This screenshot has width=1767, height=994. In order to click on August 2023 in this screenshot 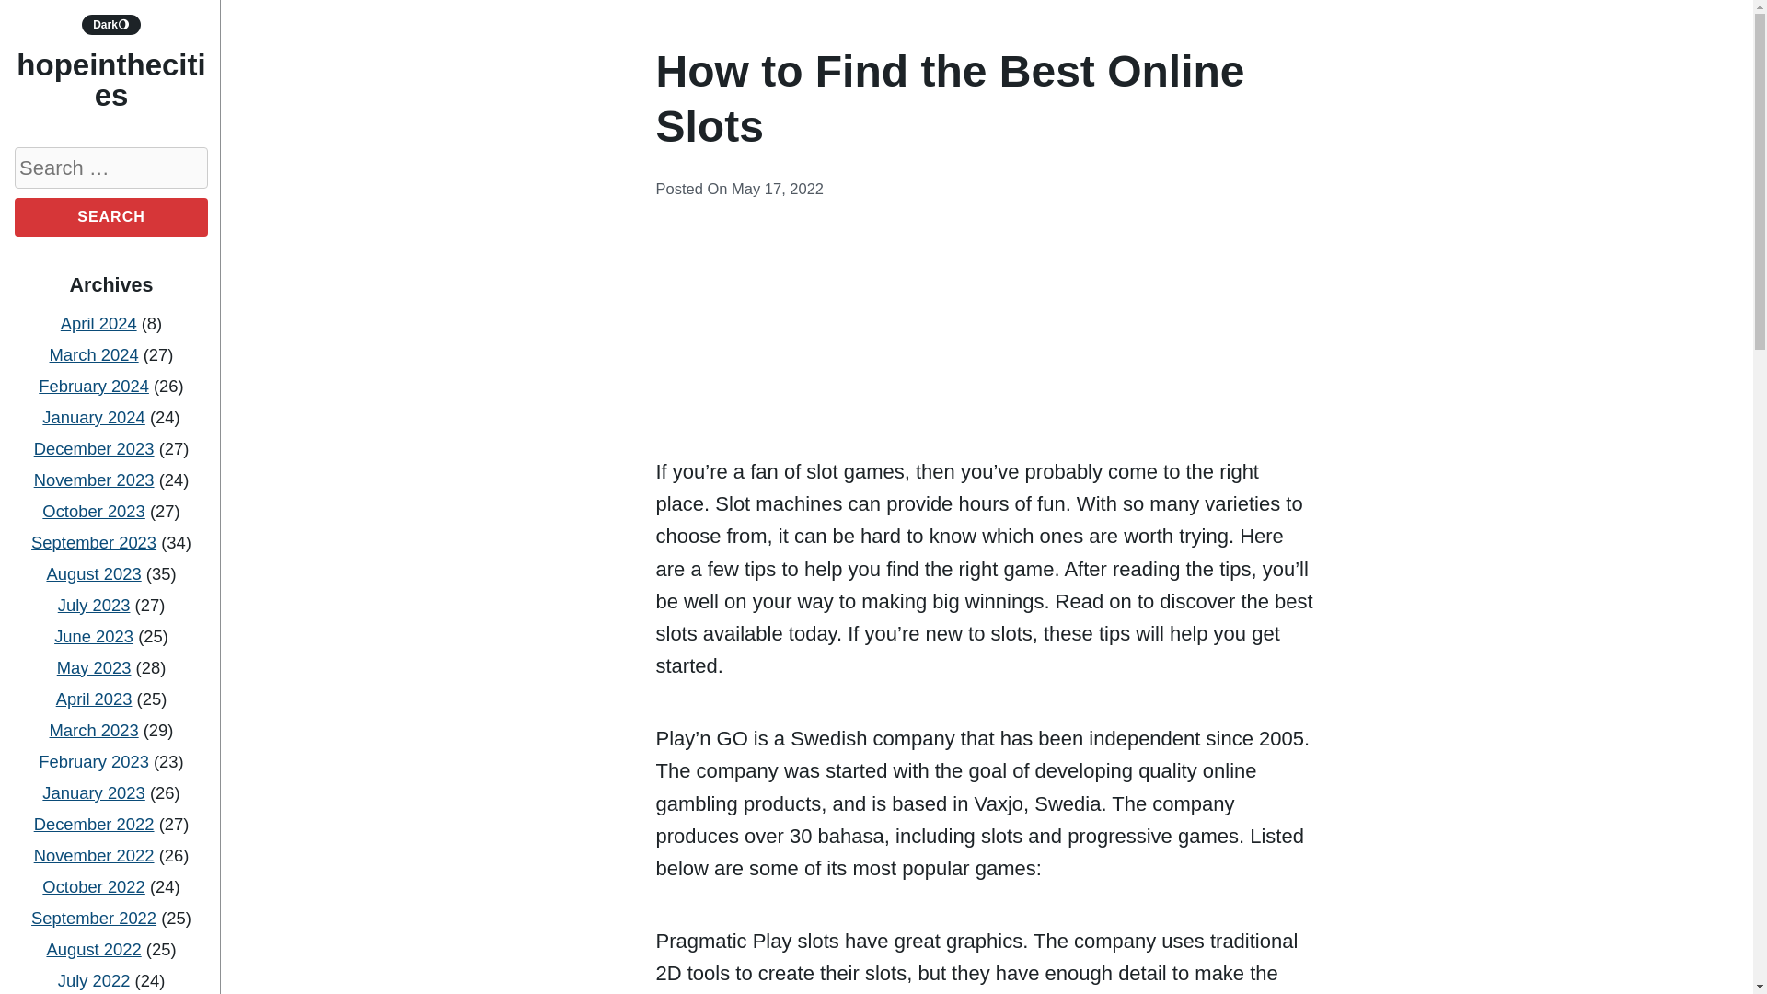, I will do `click(93, 573)`.